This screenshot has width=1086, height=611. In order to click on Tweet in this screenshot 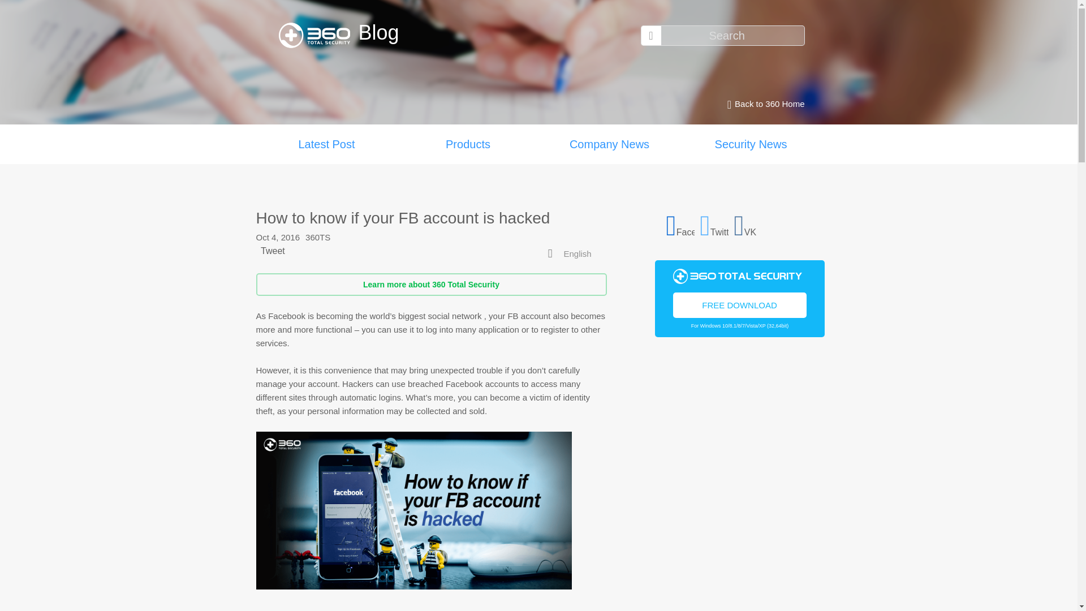, I will do `click(273, 251)`.